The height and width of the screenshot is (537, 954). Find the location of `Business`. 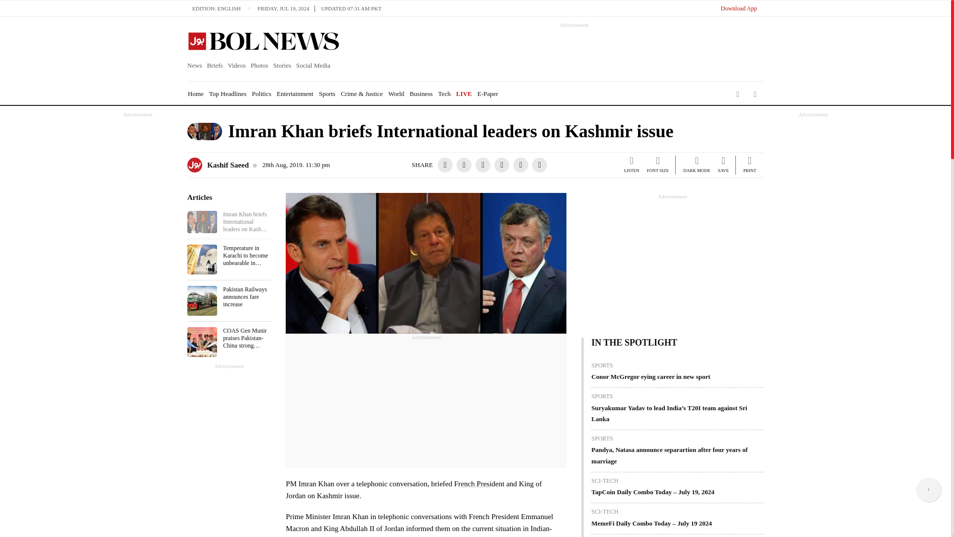

Business is located at coordinates (421, 93).